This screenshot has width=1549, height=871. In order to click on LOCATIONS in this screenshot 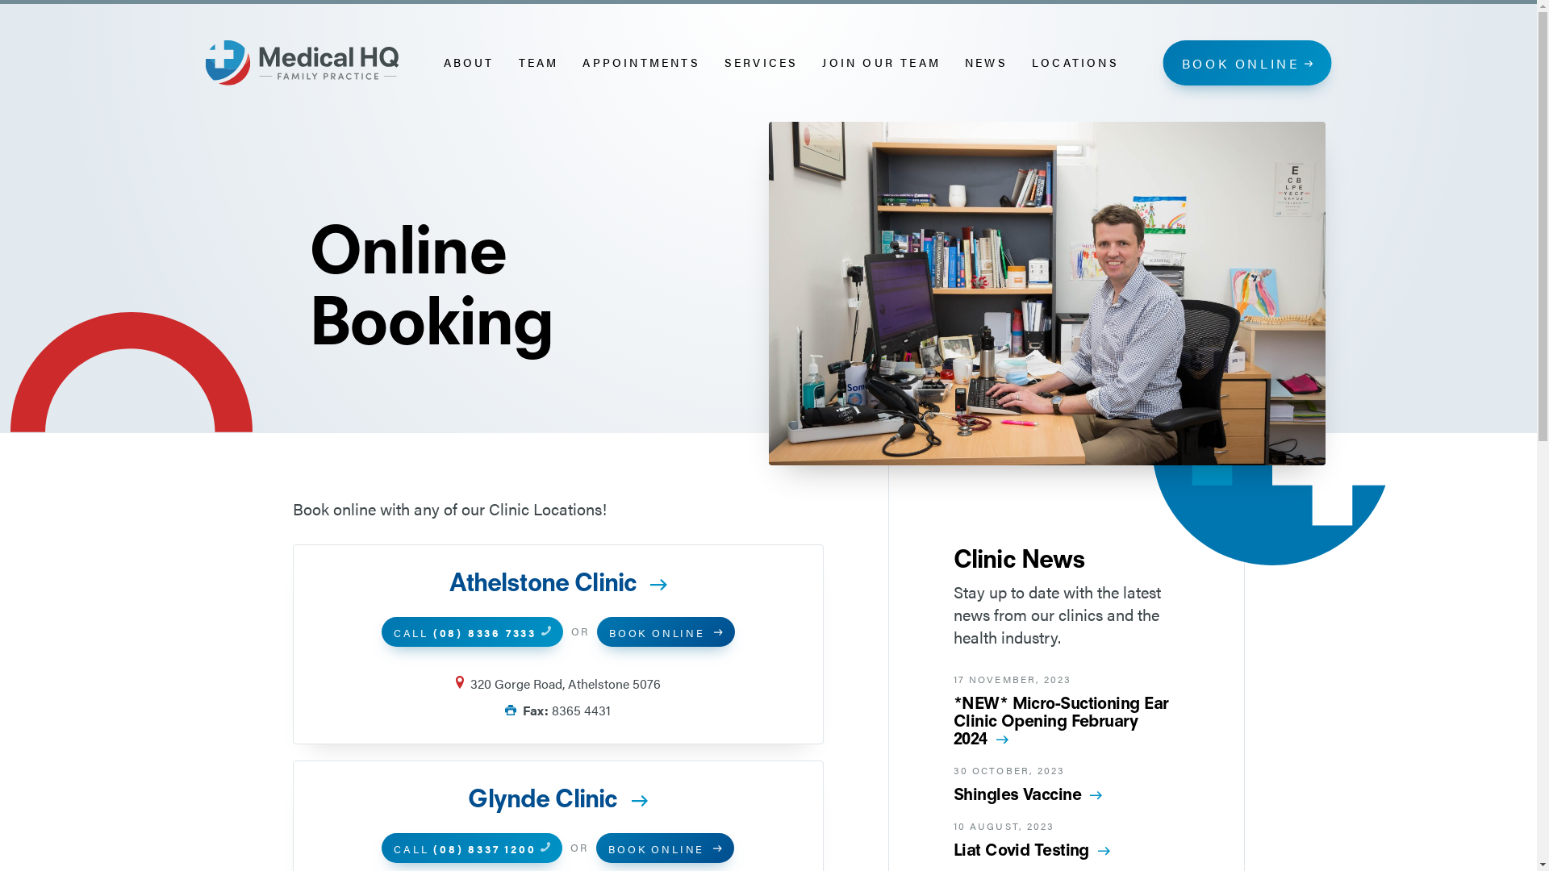, I will do `click(1075, 63)`.